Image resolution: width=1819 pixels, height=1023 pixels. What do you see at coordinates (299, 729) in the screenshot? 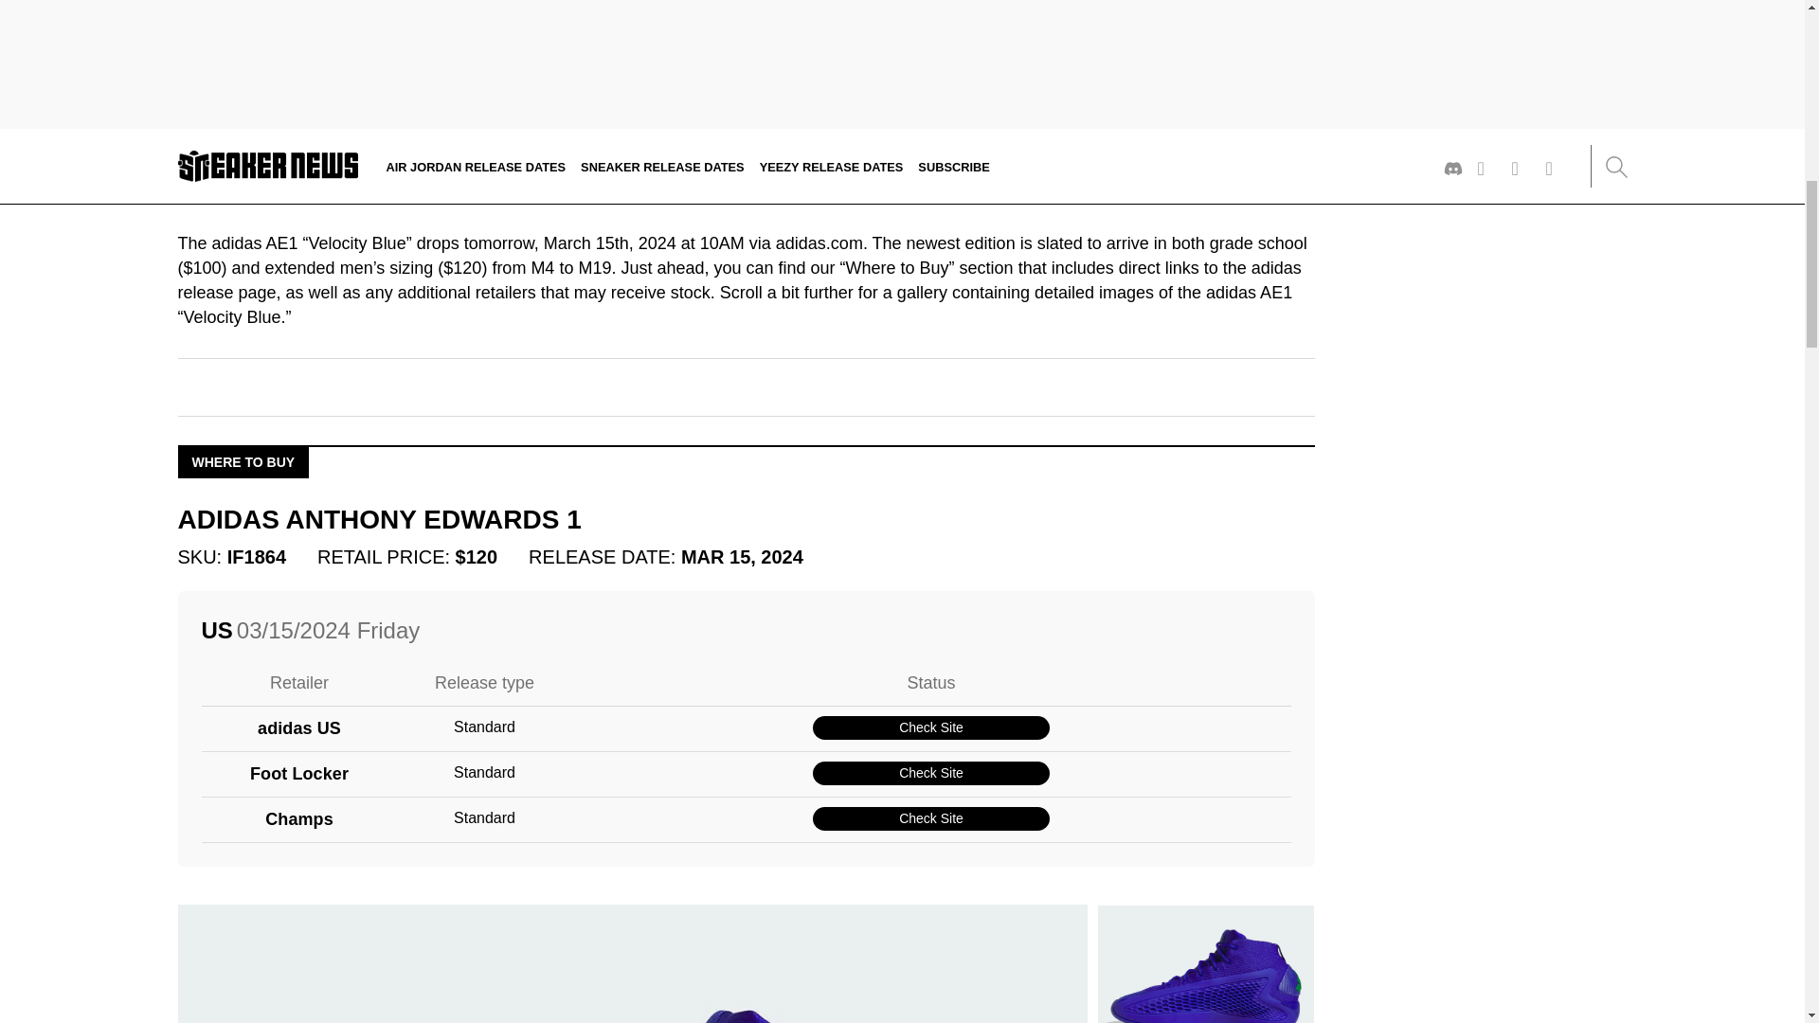
I see `adidas US` at bounding box center [299, 729].